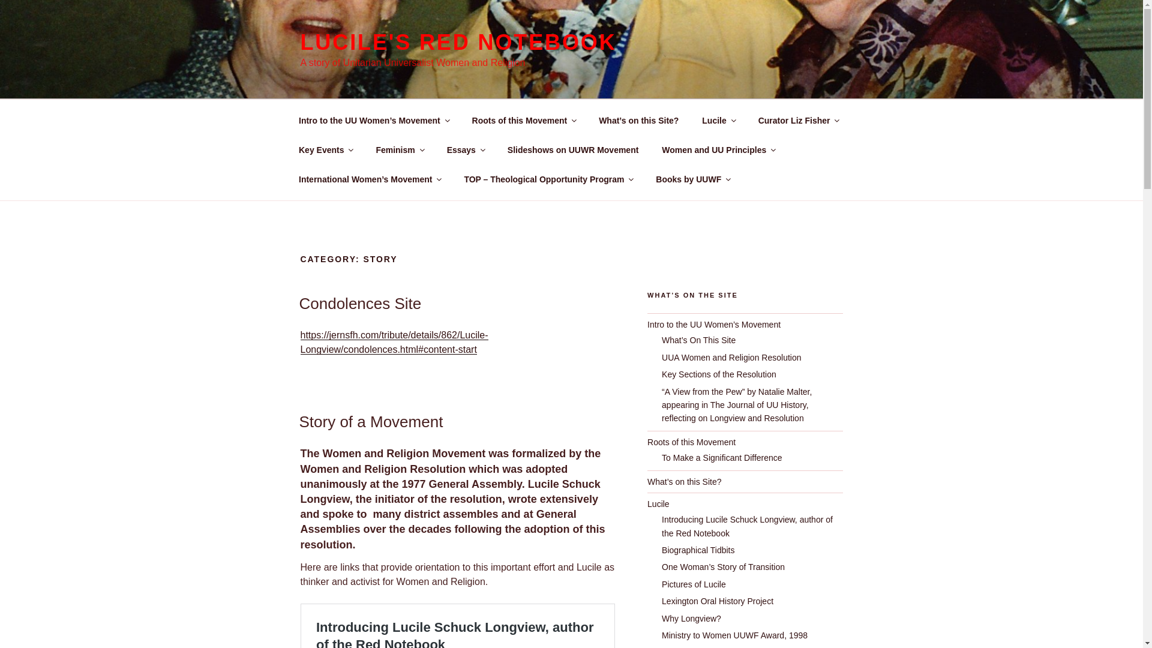 This screenshot has height=648, width=1152. I want to click on LUCILE'S RED NOTEBOOK, so click(458, 42).